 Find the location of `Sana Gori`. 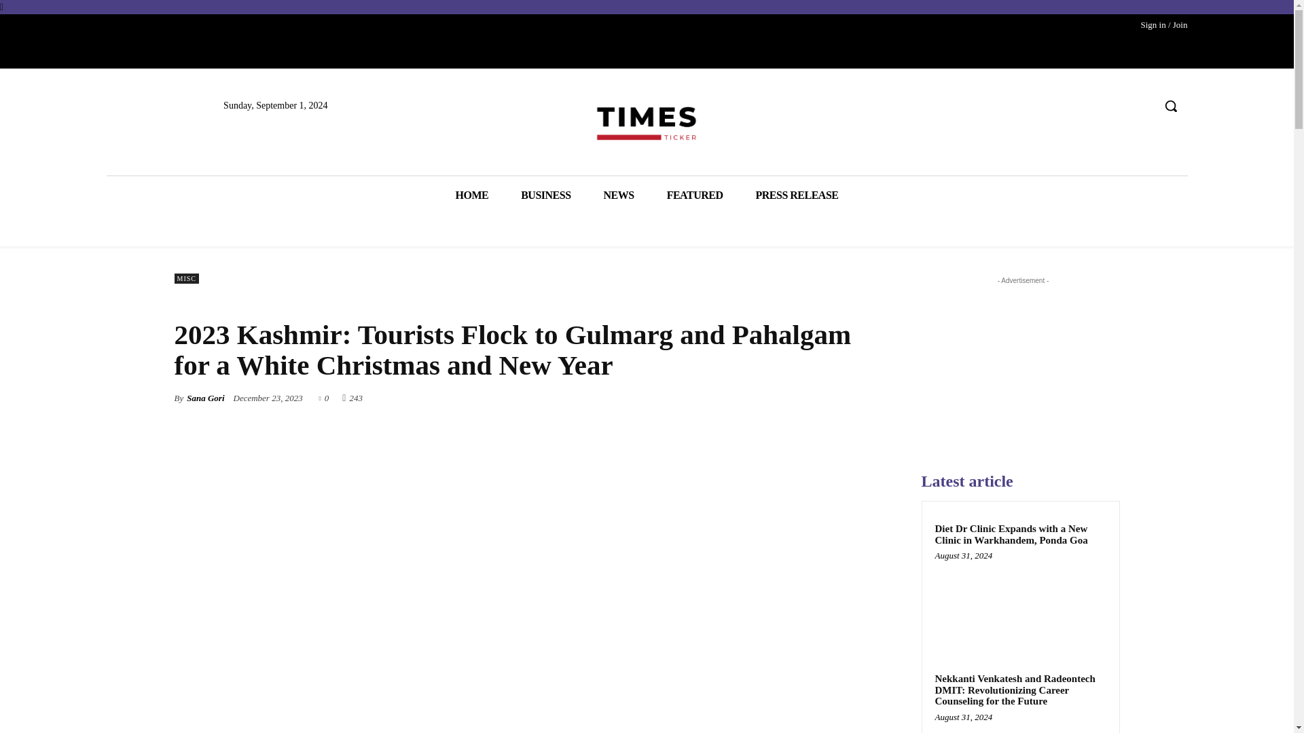

Sana Gori is located at coordinates (205, 398).